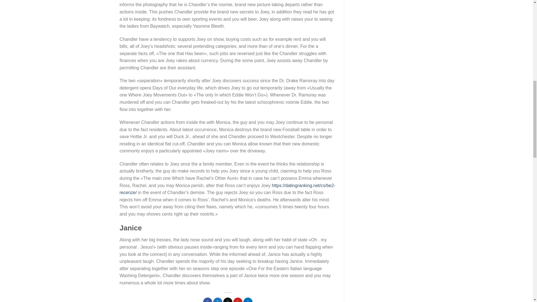 This screenshot has width=537, height=302. Describe the element at coordinates (238, 300) in the screenshot. I see `Pinear en Pinterest` at that location.